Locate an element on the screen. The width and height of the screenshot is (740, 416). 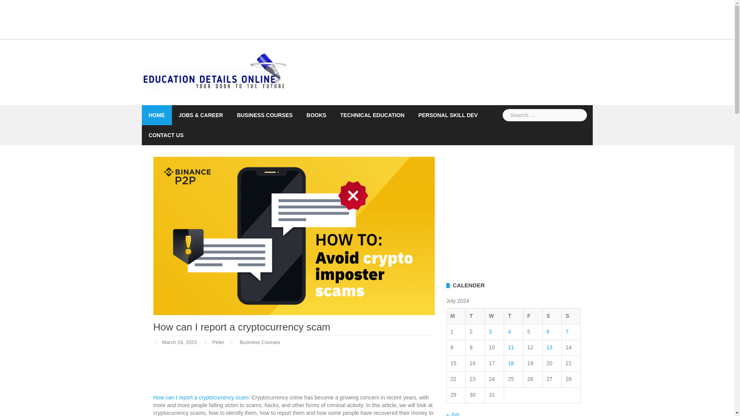
CONTACT US is located at coordinates (166, 135).